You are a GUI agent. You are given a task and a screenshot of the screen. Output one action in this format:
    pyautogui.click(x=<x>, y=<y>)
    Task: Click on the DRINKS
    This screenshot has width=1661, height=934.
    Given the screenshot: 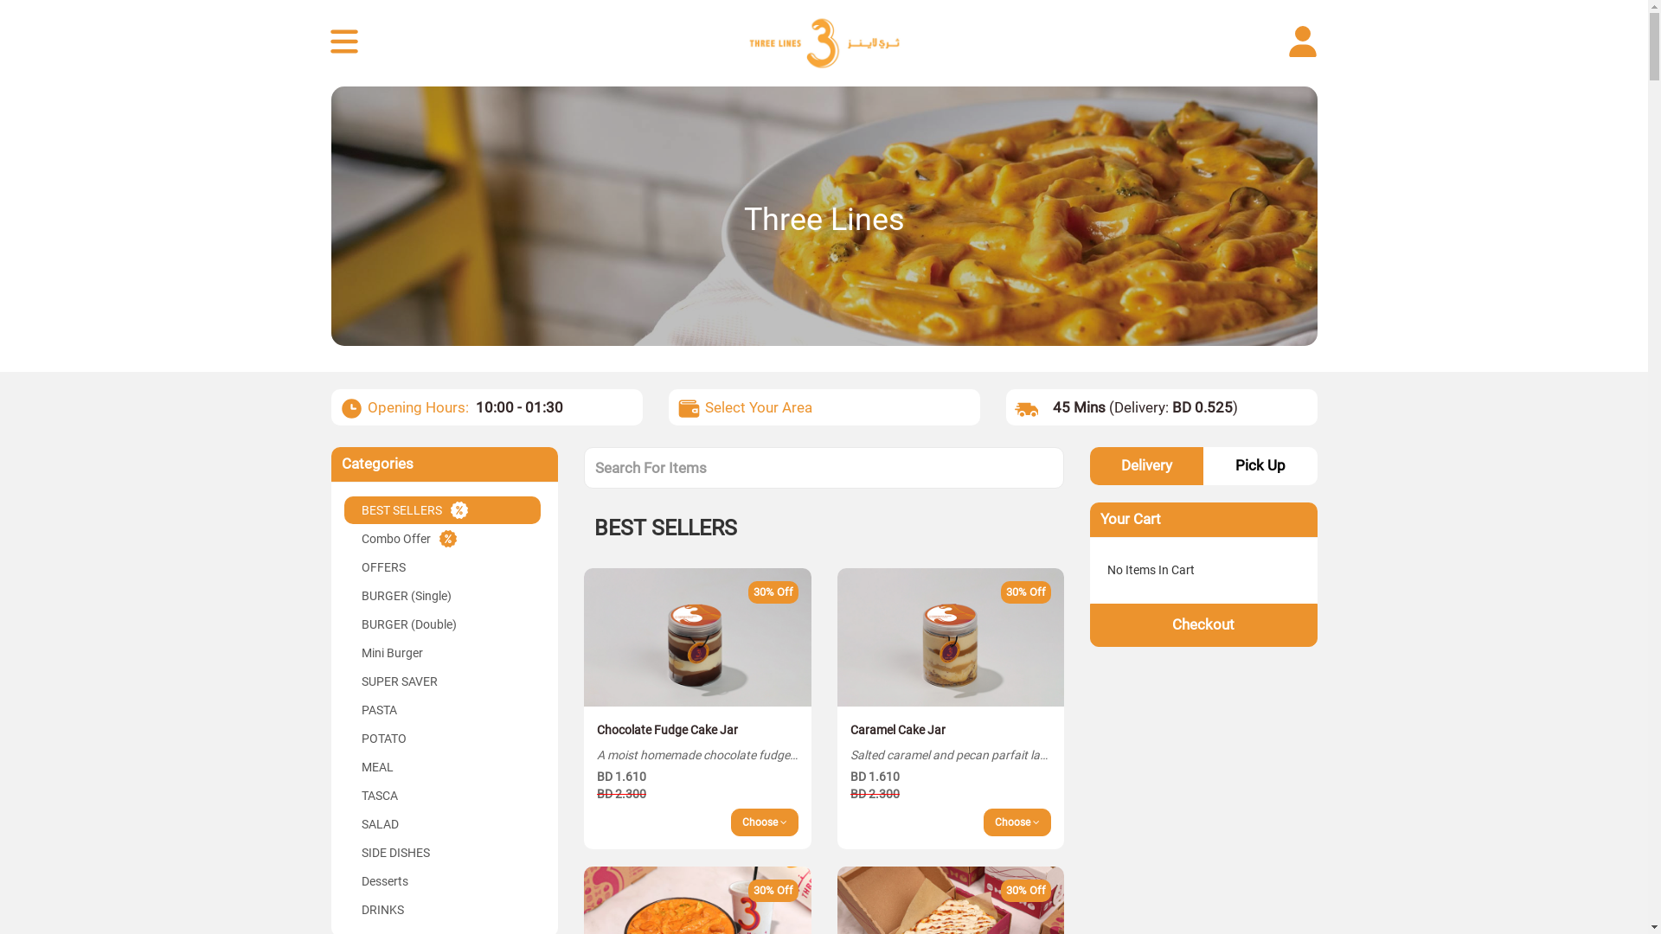 What is the action you would take?
    pyautogui.click(x=443, y=910)
    